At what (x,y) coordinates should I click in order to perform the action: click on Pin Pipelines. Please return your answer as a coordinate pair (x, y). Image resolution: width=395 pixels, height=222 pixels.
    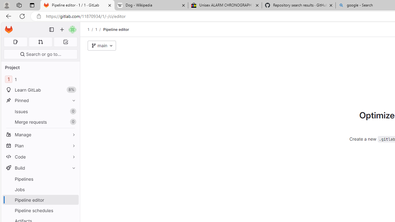
    Looking at the image, I should click on (72, 179).